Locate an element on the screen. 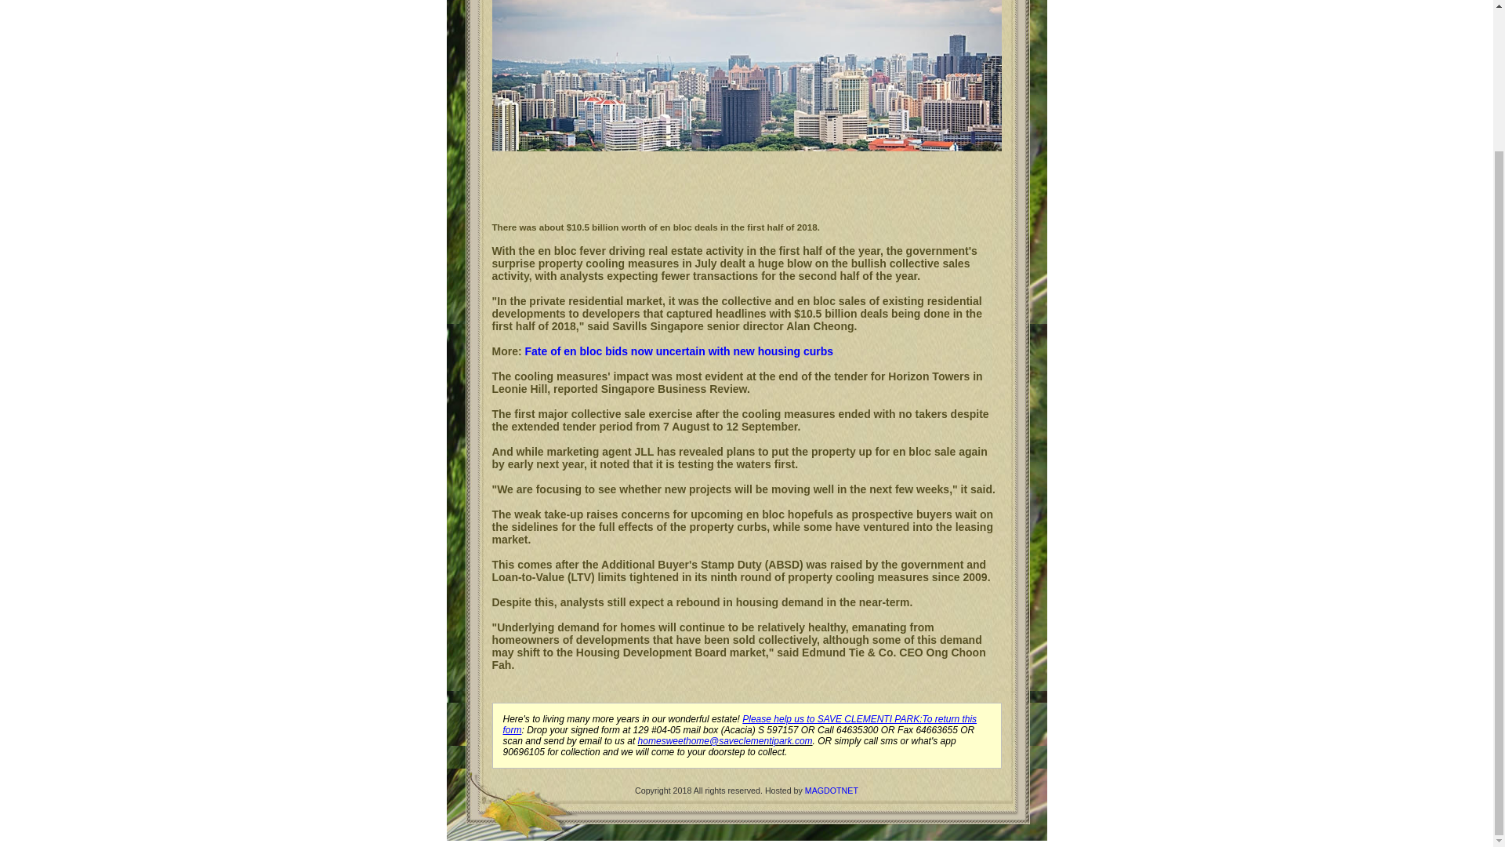 The height and width of the screenshot is (847, 1505). Please help us to SAVE CLEMENTI PARK:To return this form is located at coordinates (740, 725).